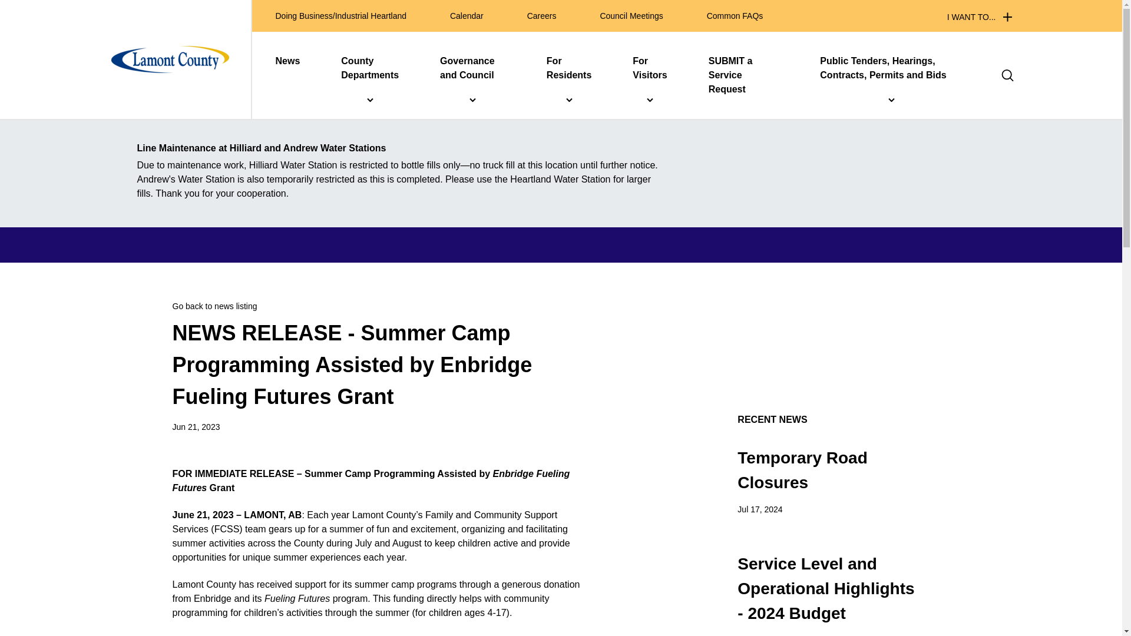 This screenshot has height=636, width=1131. I want to click on News, so click(288, 61).